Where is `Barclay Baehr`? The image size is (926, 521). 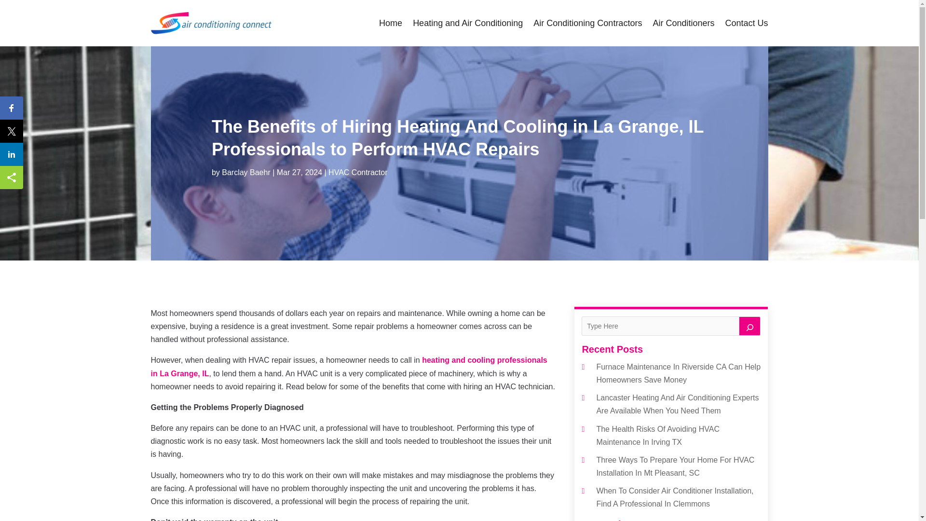 Barclay Baehr is located at coordinates (246, 172).